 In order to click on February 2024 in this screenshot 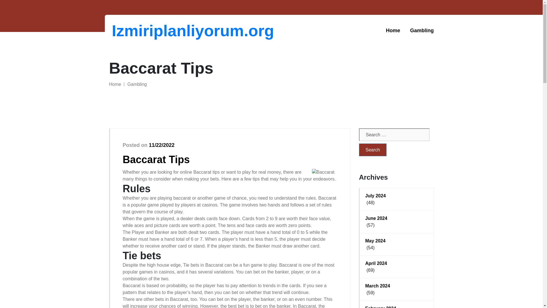, I will do `click(397, 307)`.